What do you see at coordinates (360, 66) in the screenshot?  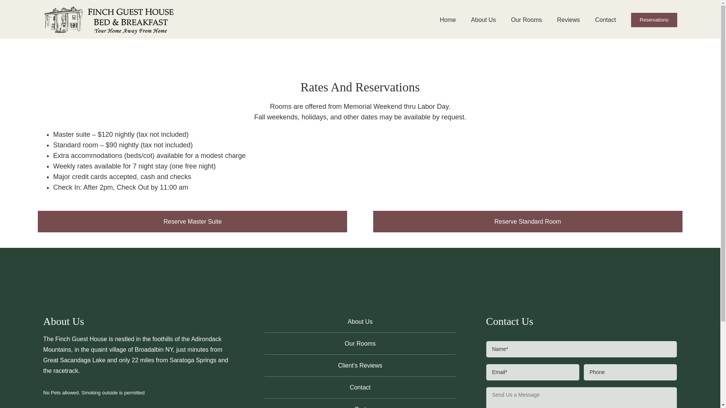 I see `top-ornamental` at bounding box center [360, 66].